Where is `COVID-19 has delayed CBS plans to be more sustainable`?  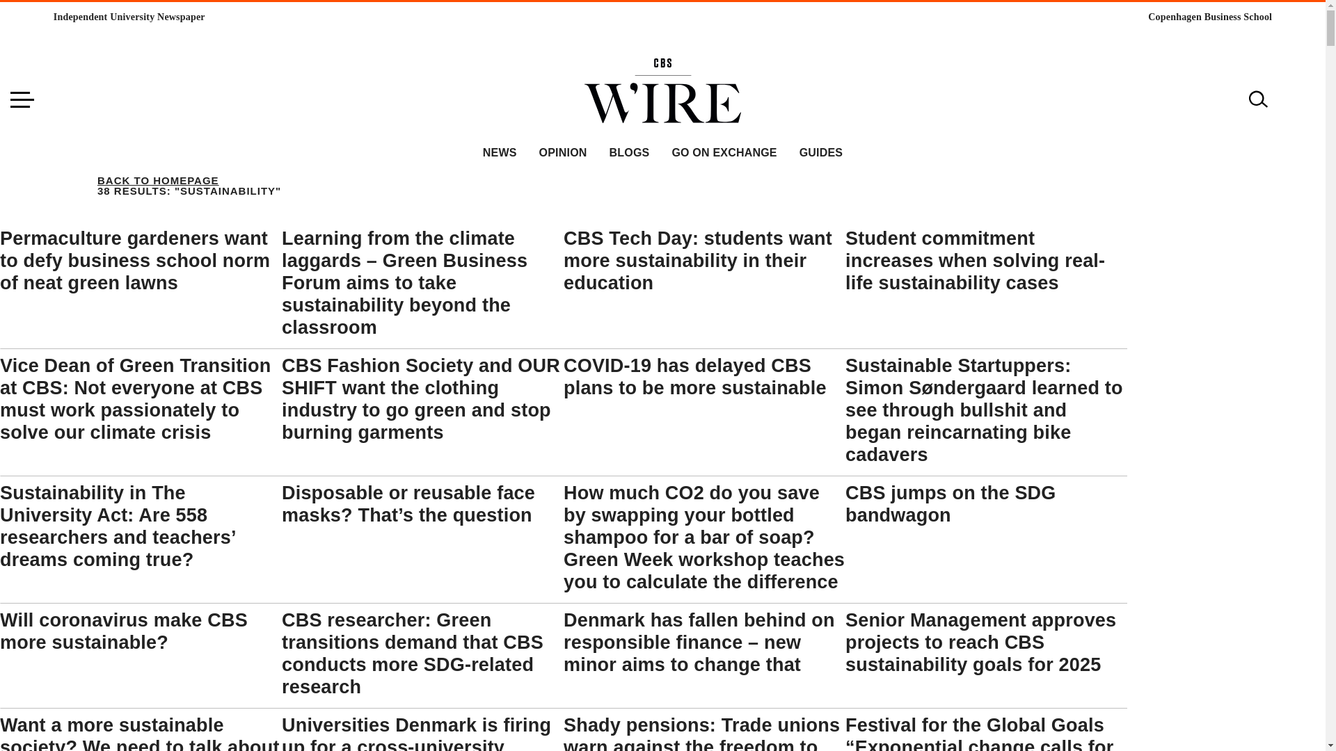 COVID-19 has delayed CBS plans to be more sustainable is located at coordinates (695, 377).